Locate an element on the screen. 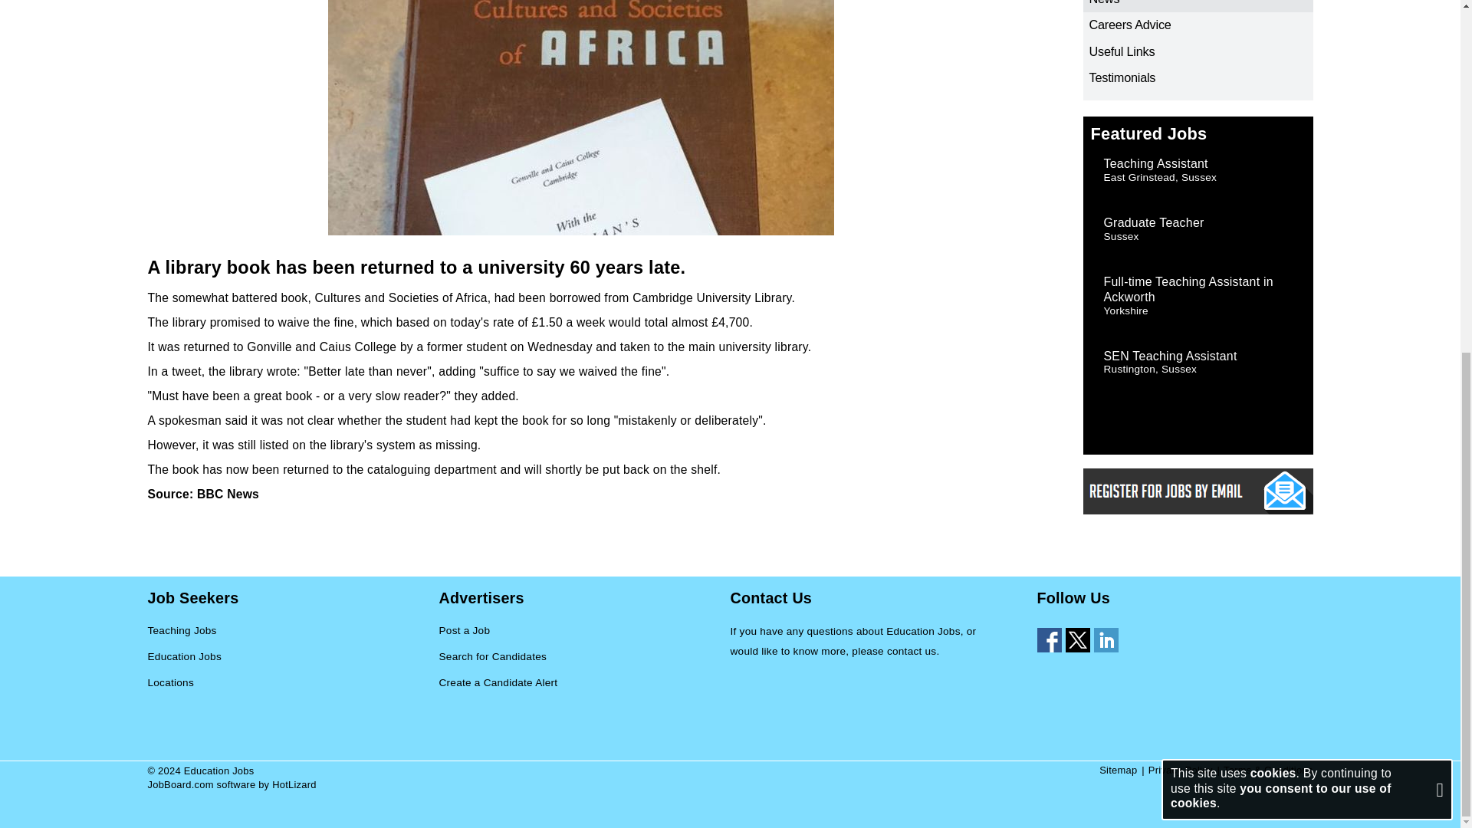 The image size is (1472, 828). Useful Links is located at coordinates (1198, 52).